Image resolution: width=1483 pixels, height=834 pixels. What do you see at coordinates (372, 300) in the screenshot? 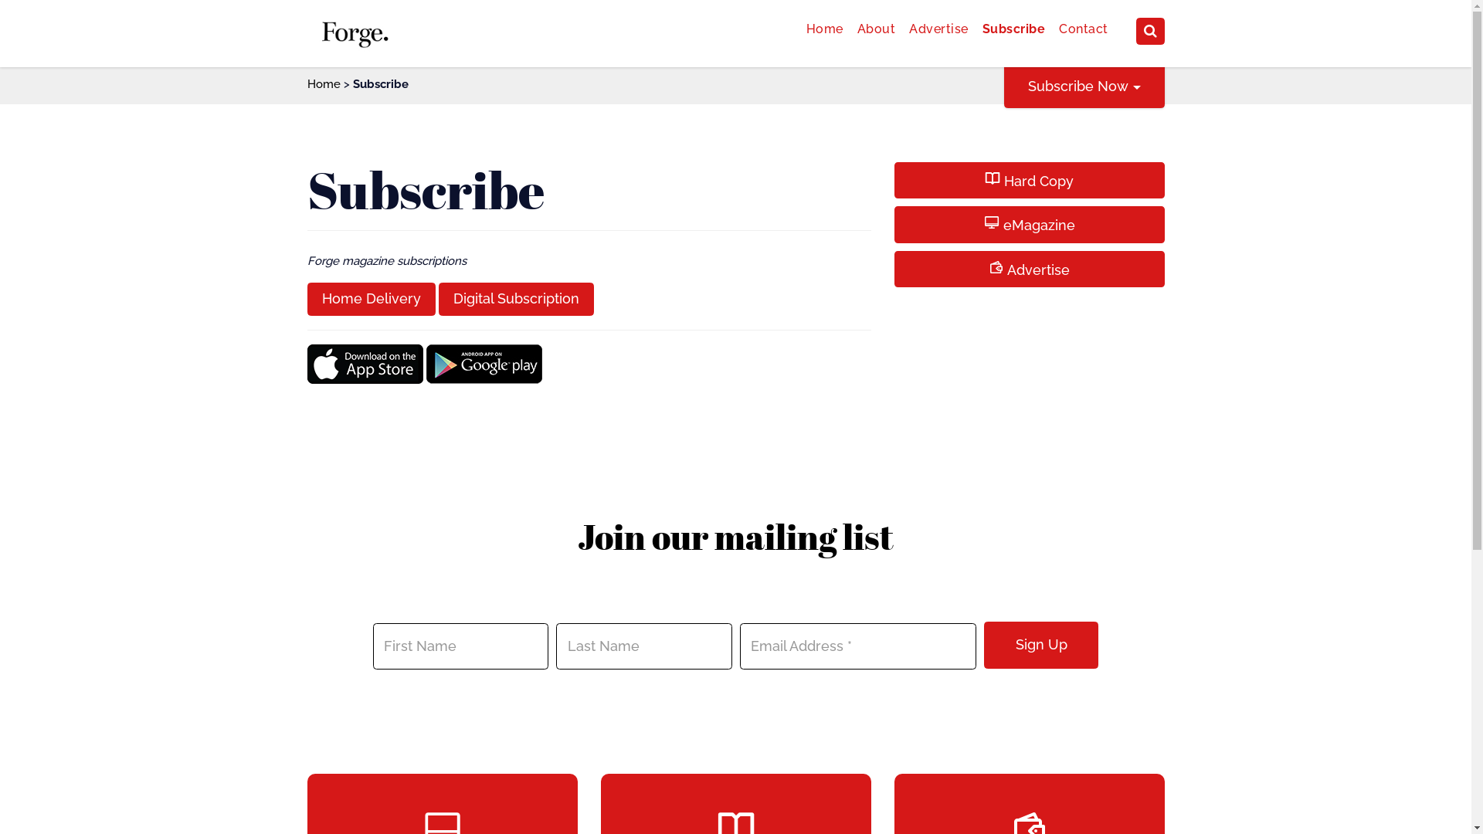
I see `Home Delivery` at bounding box center [372, 300].